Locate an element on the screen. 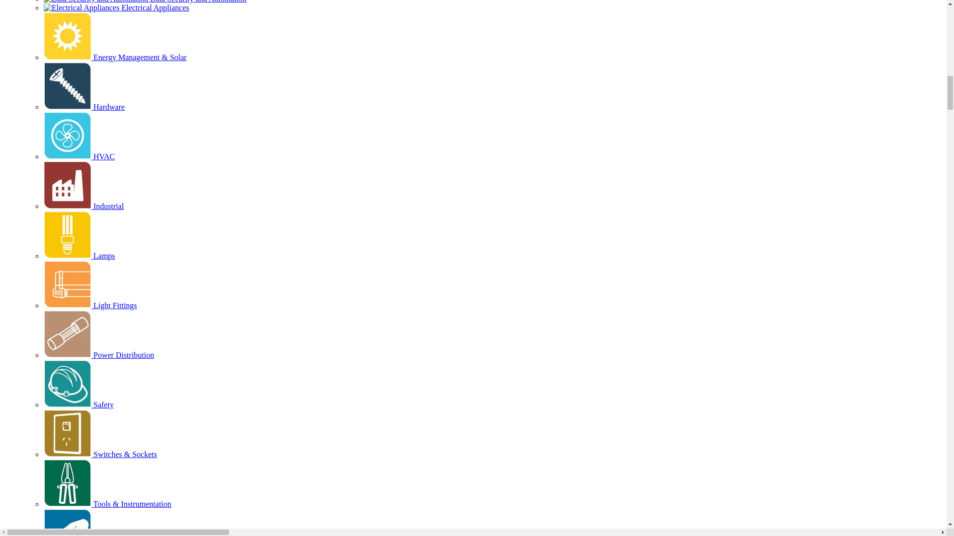 The image size is (954, 536). Data Security and Automation is located at coordinates (145, 1).